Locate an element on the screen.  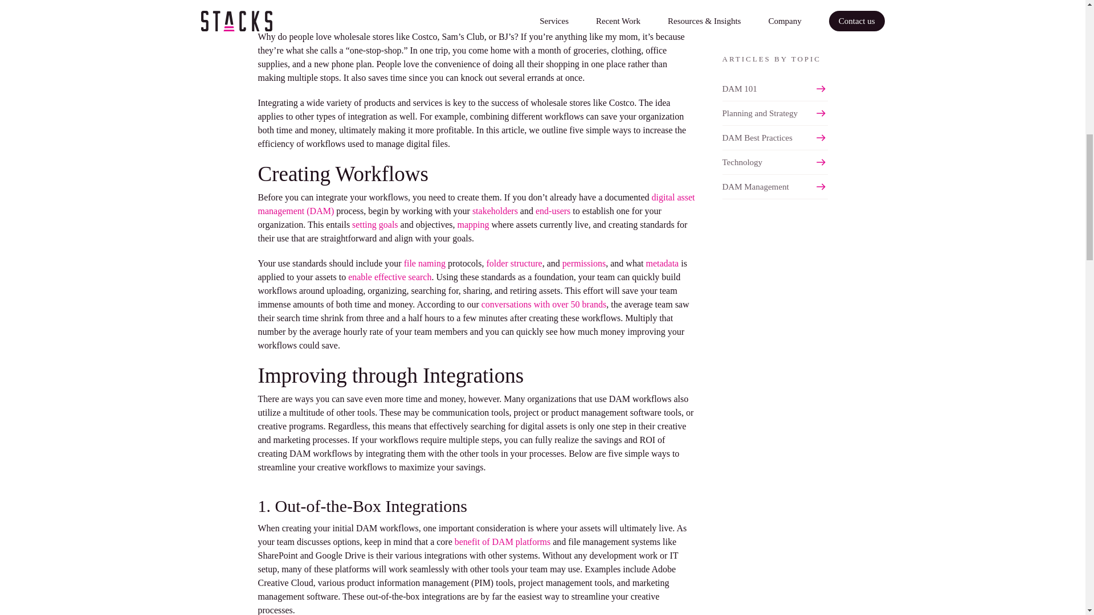
stakeholders is located at coordinates (495, 211).